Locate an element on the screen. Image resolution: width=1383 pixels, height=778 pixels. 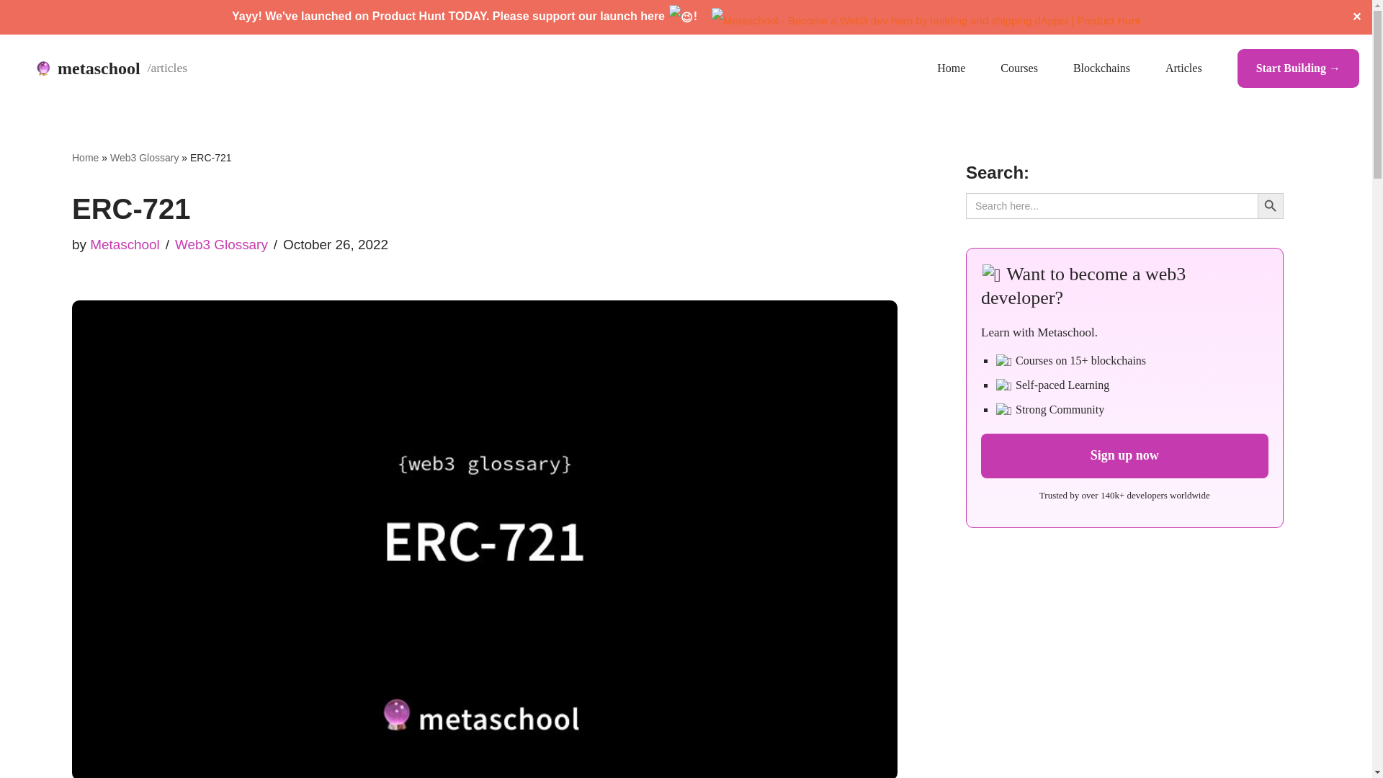
Skip to content is located at coordinates (11, 65).